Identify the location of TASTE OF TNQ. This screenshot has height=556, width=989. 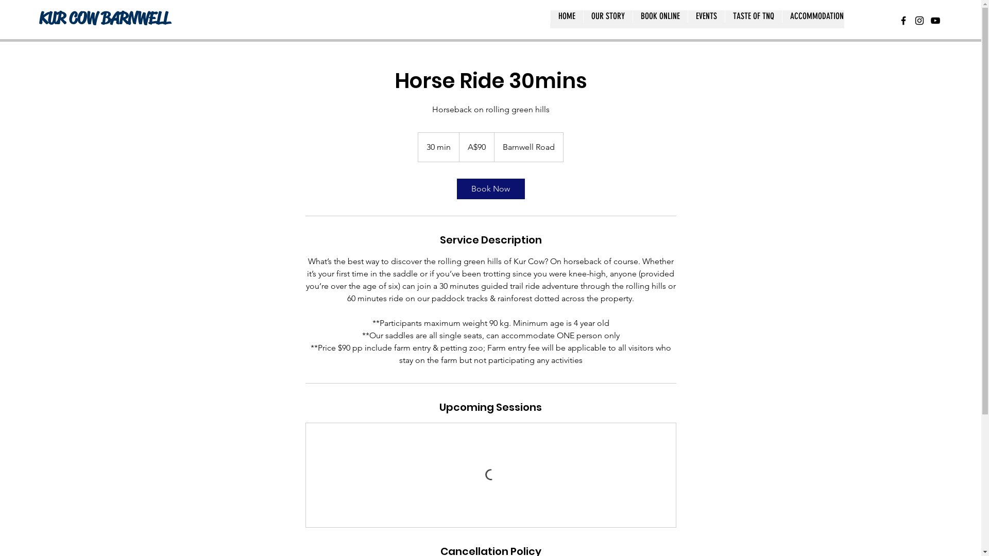
(753, 20).